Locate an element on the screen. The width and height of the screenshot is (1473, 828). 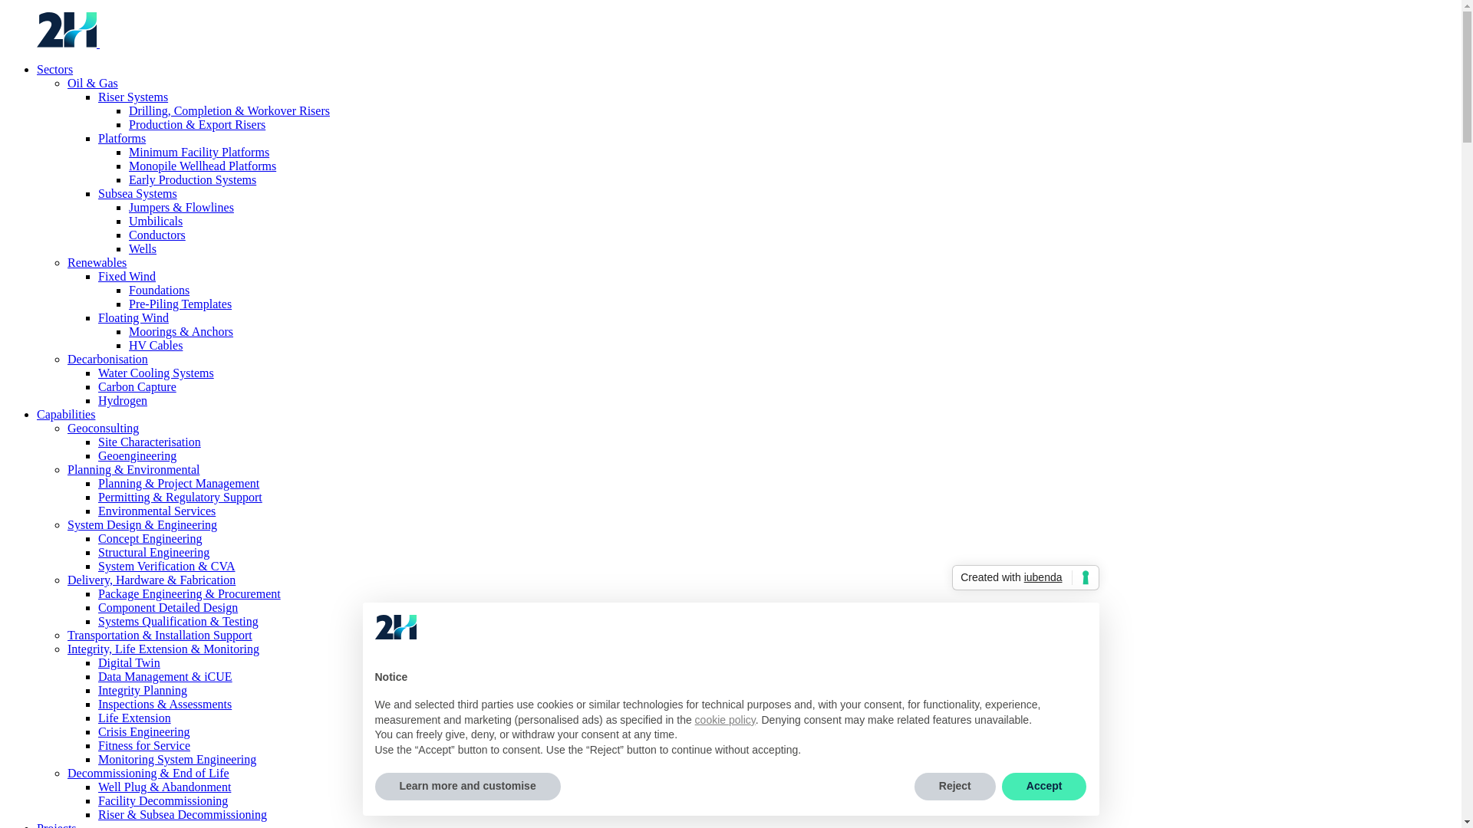
Digital Twin is located at coordinates (129, 662).